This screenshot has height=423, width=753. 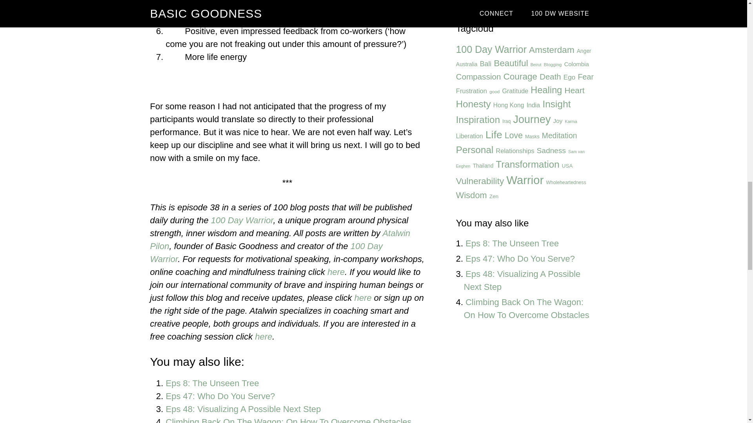 I want to click on 100 Day Warrior, so click(x=491, y=49).